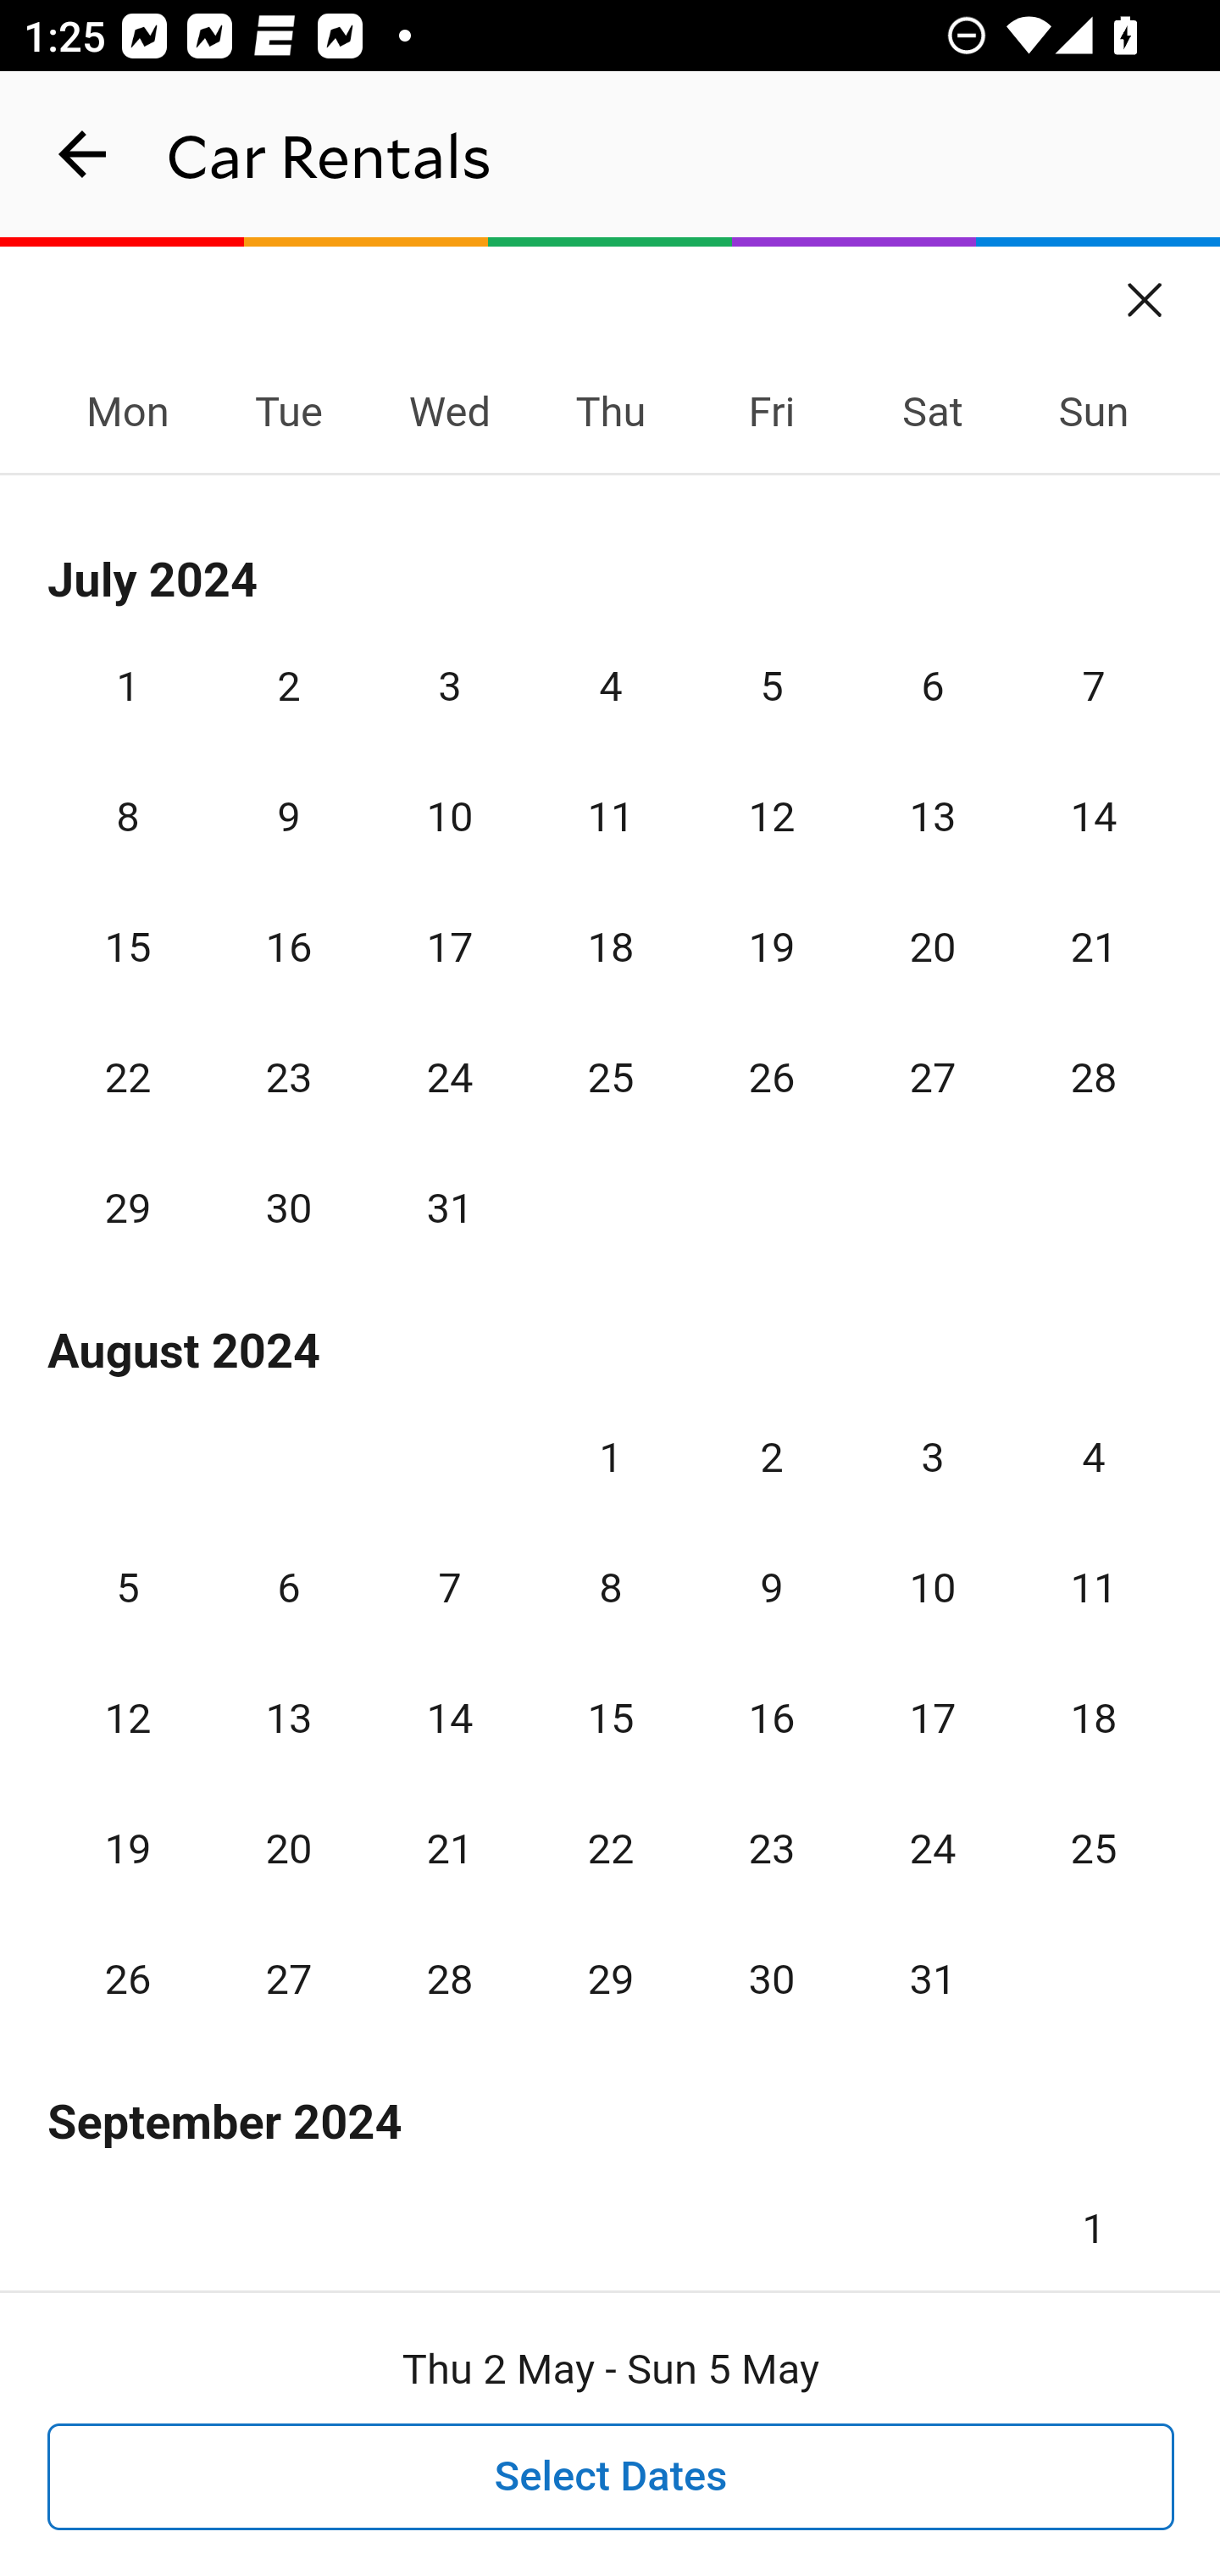 The width and height of the screenshot is (1220, 2576). Describe the element at coordinates (611, 1456) in the screenshot. I see `1 August 2024` at that location.